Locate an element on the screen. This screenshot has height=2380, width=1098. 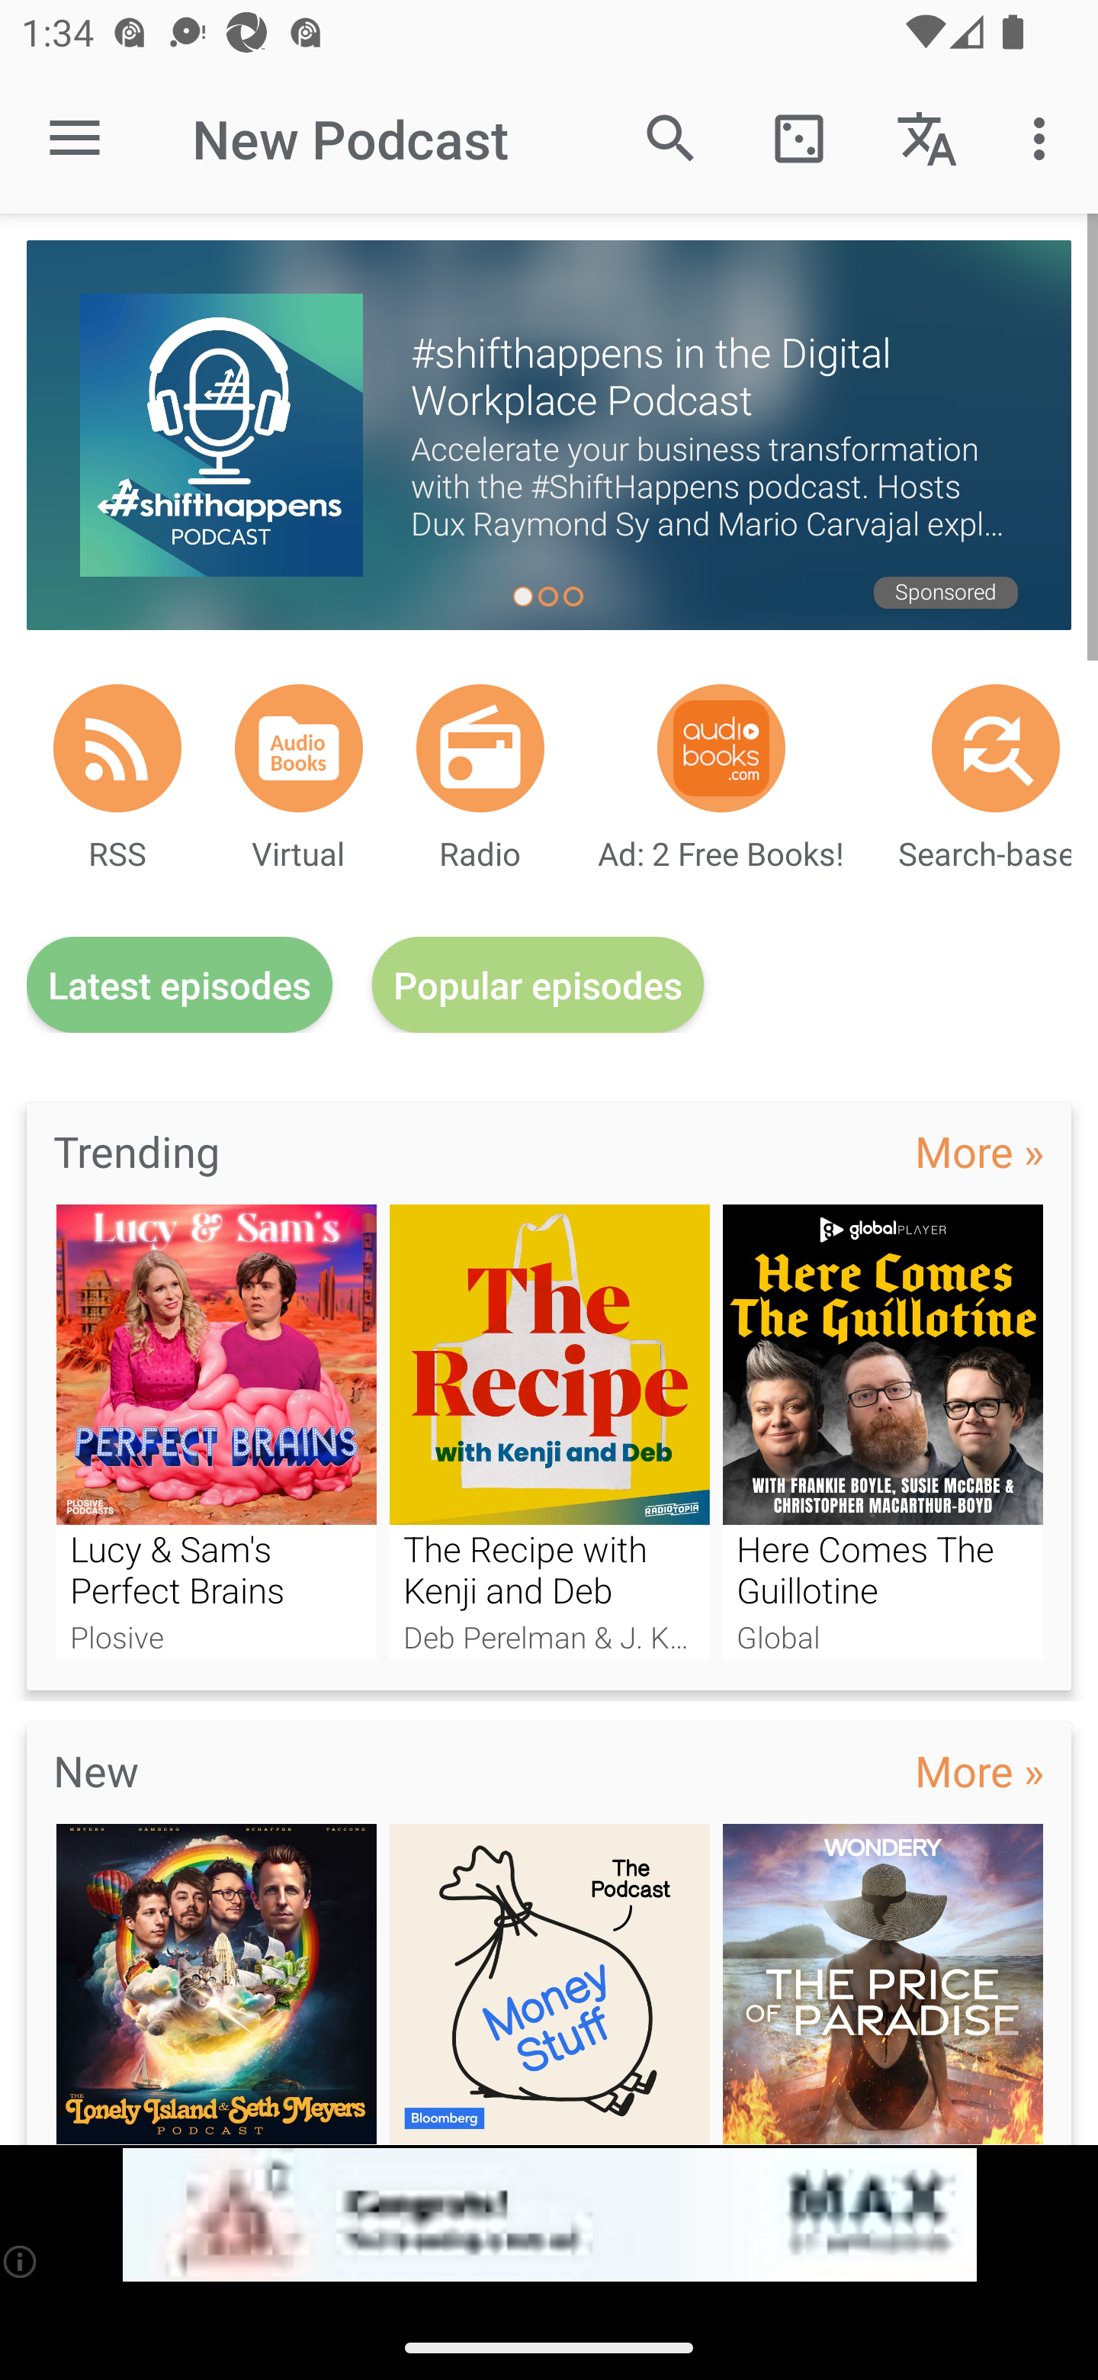
app-monetization is located at coordinates (549, 2215).